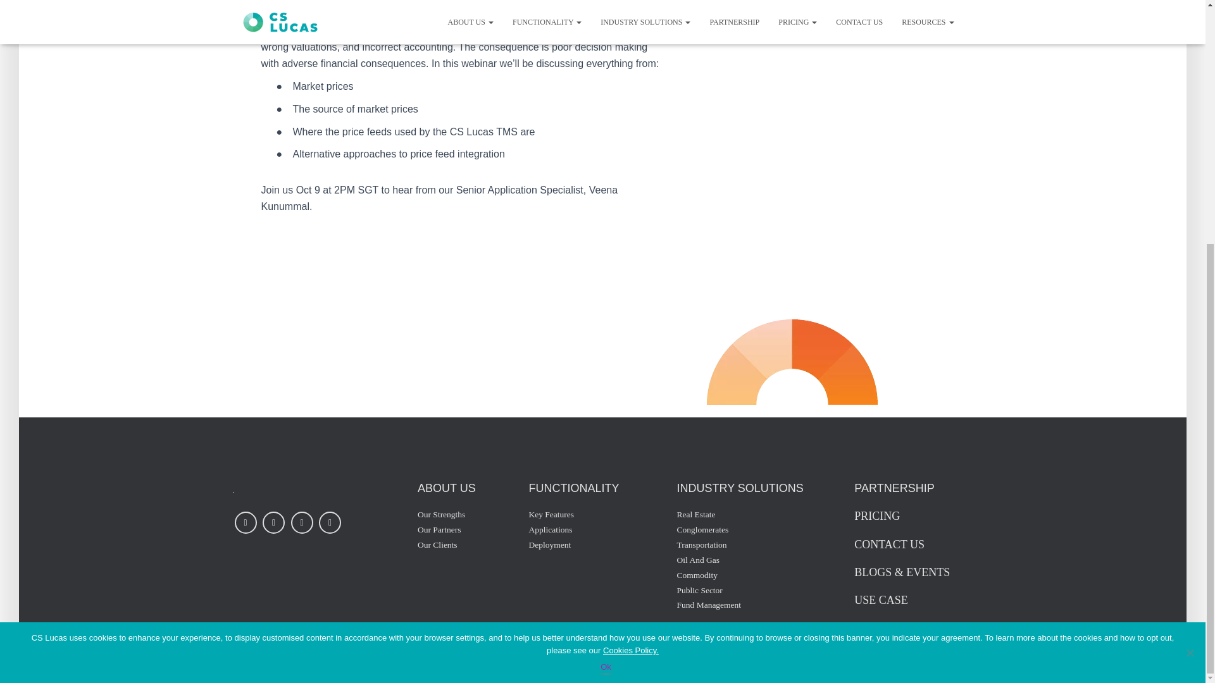  What do you see at coordinates (442, 515) in the screenshot?
I see `Our Strengths` at bounding box center [442, 515].